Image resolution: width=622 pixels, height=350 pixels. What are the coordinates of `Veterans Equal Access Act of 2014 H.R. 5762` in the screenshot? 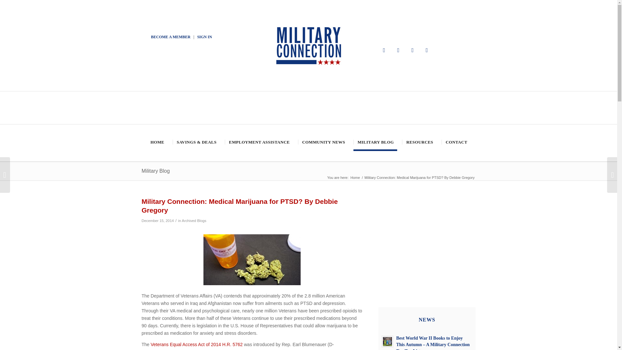 It's located at (196, 344).